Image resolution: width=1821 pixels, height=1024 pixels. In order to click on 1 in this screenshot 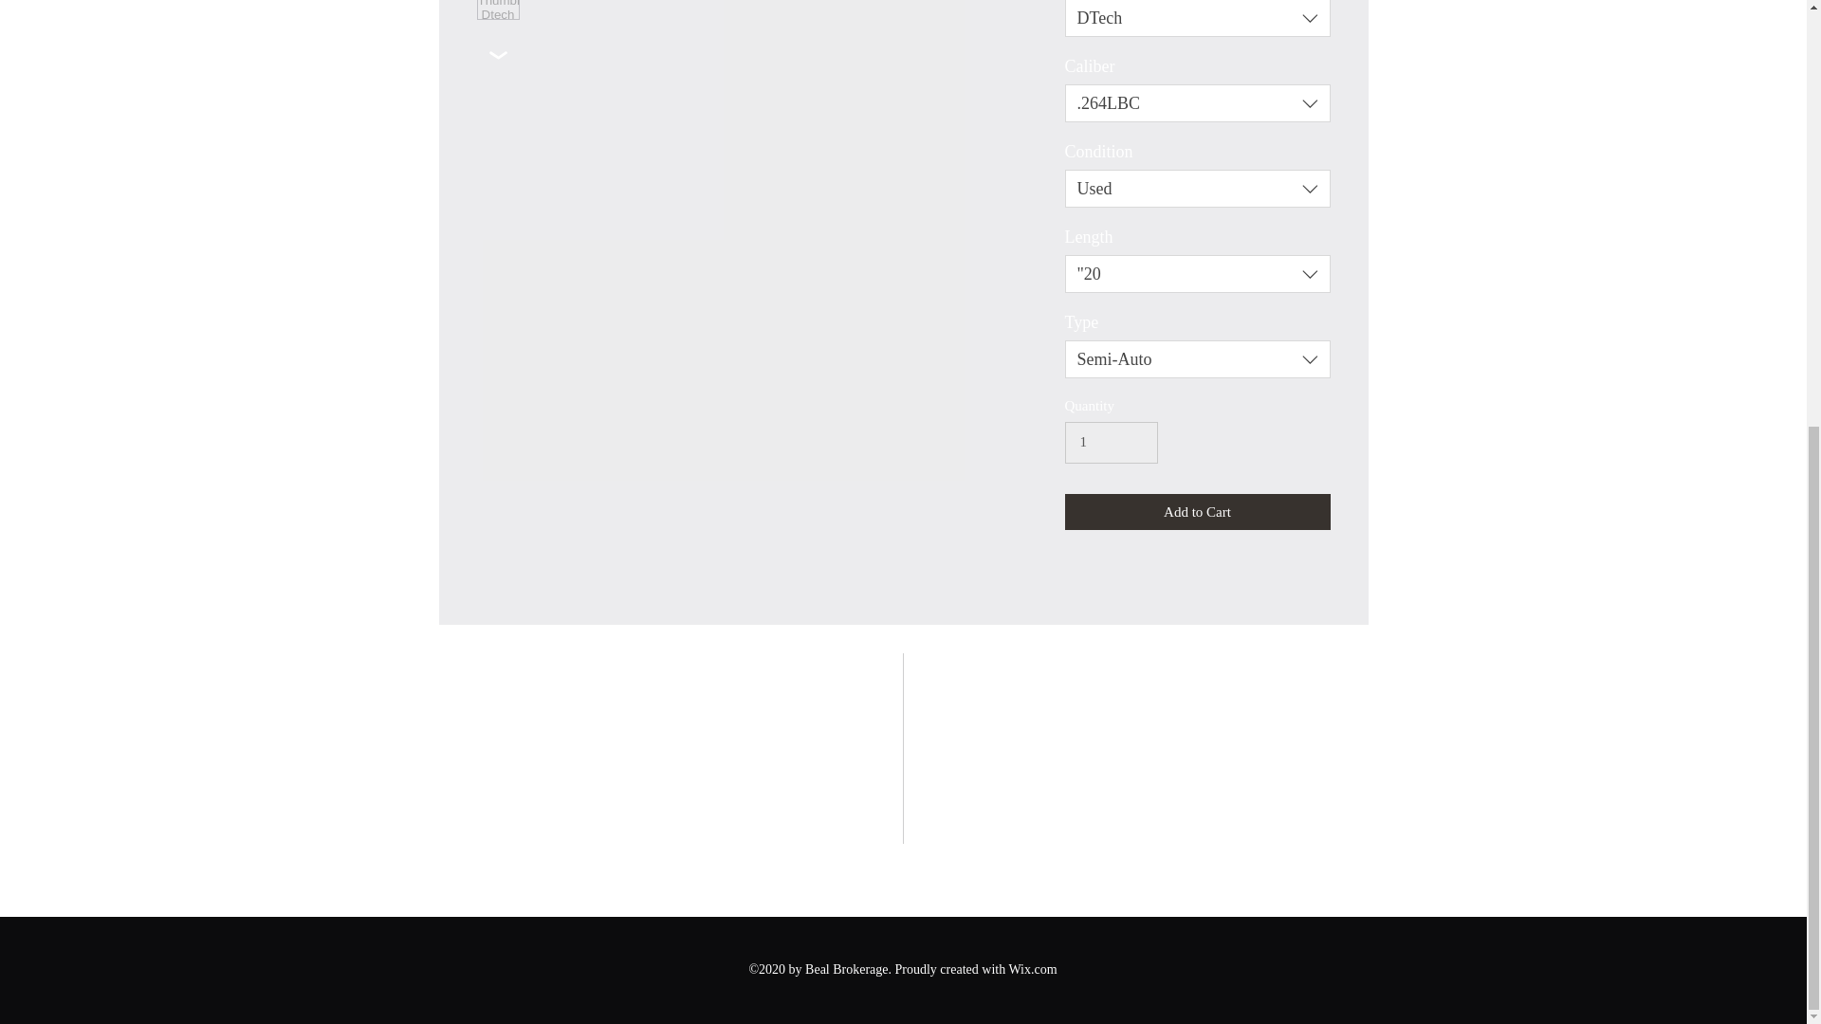, I will do `click(1110, 442)`.